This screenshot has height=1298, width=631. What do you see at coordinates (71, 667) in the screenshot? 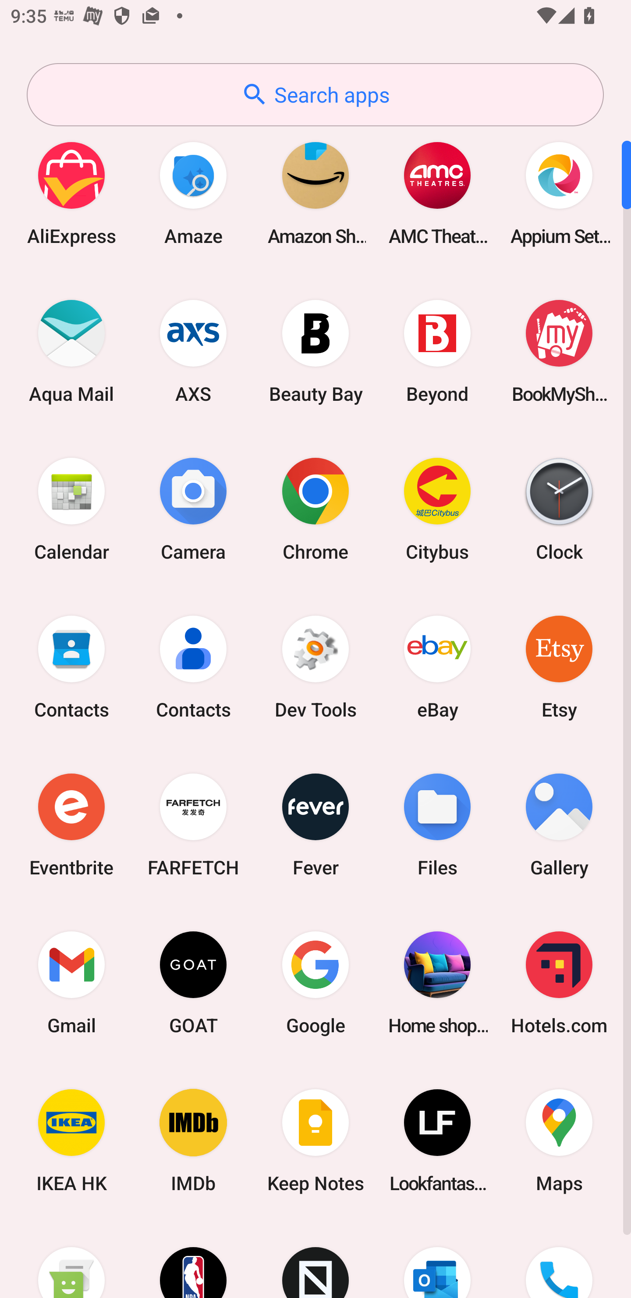
I see `Contacts` at bounding box center [71, 667].